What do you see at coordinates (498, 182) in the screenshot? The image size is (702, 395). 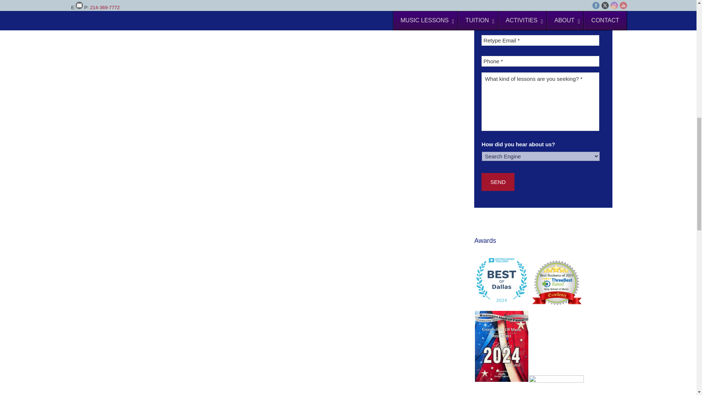 I see `Send` at bounding box center [498, 182].